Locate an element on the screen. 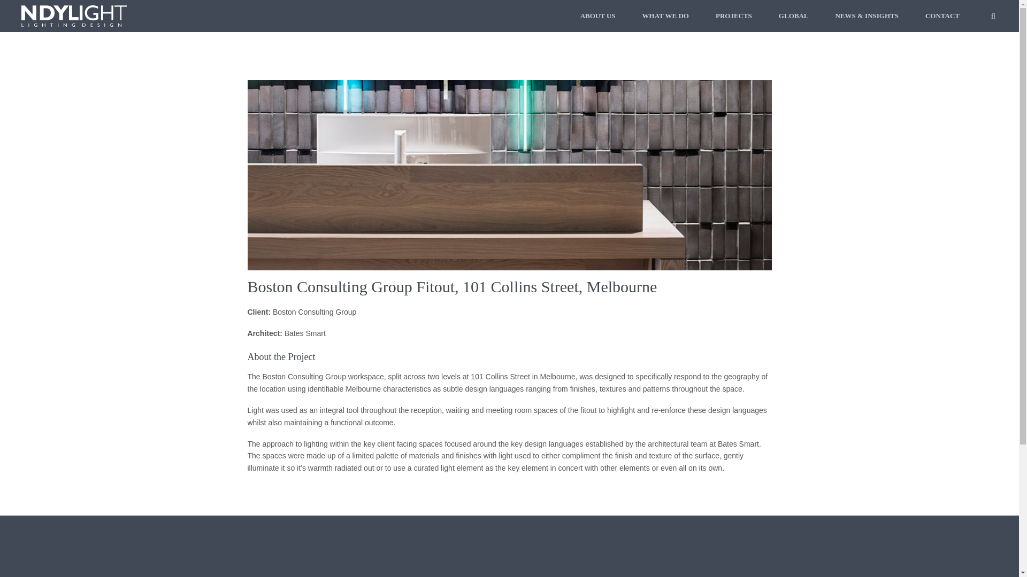 Image resolution: width=1027 pixels, height=577 pixels. CONTACT is located at coordinates (942, 16).